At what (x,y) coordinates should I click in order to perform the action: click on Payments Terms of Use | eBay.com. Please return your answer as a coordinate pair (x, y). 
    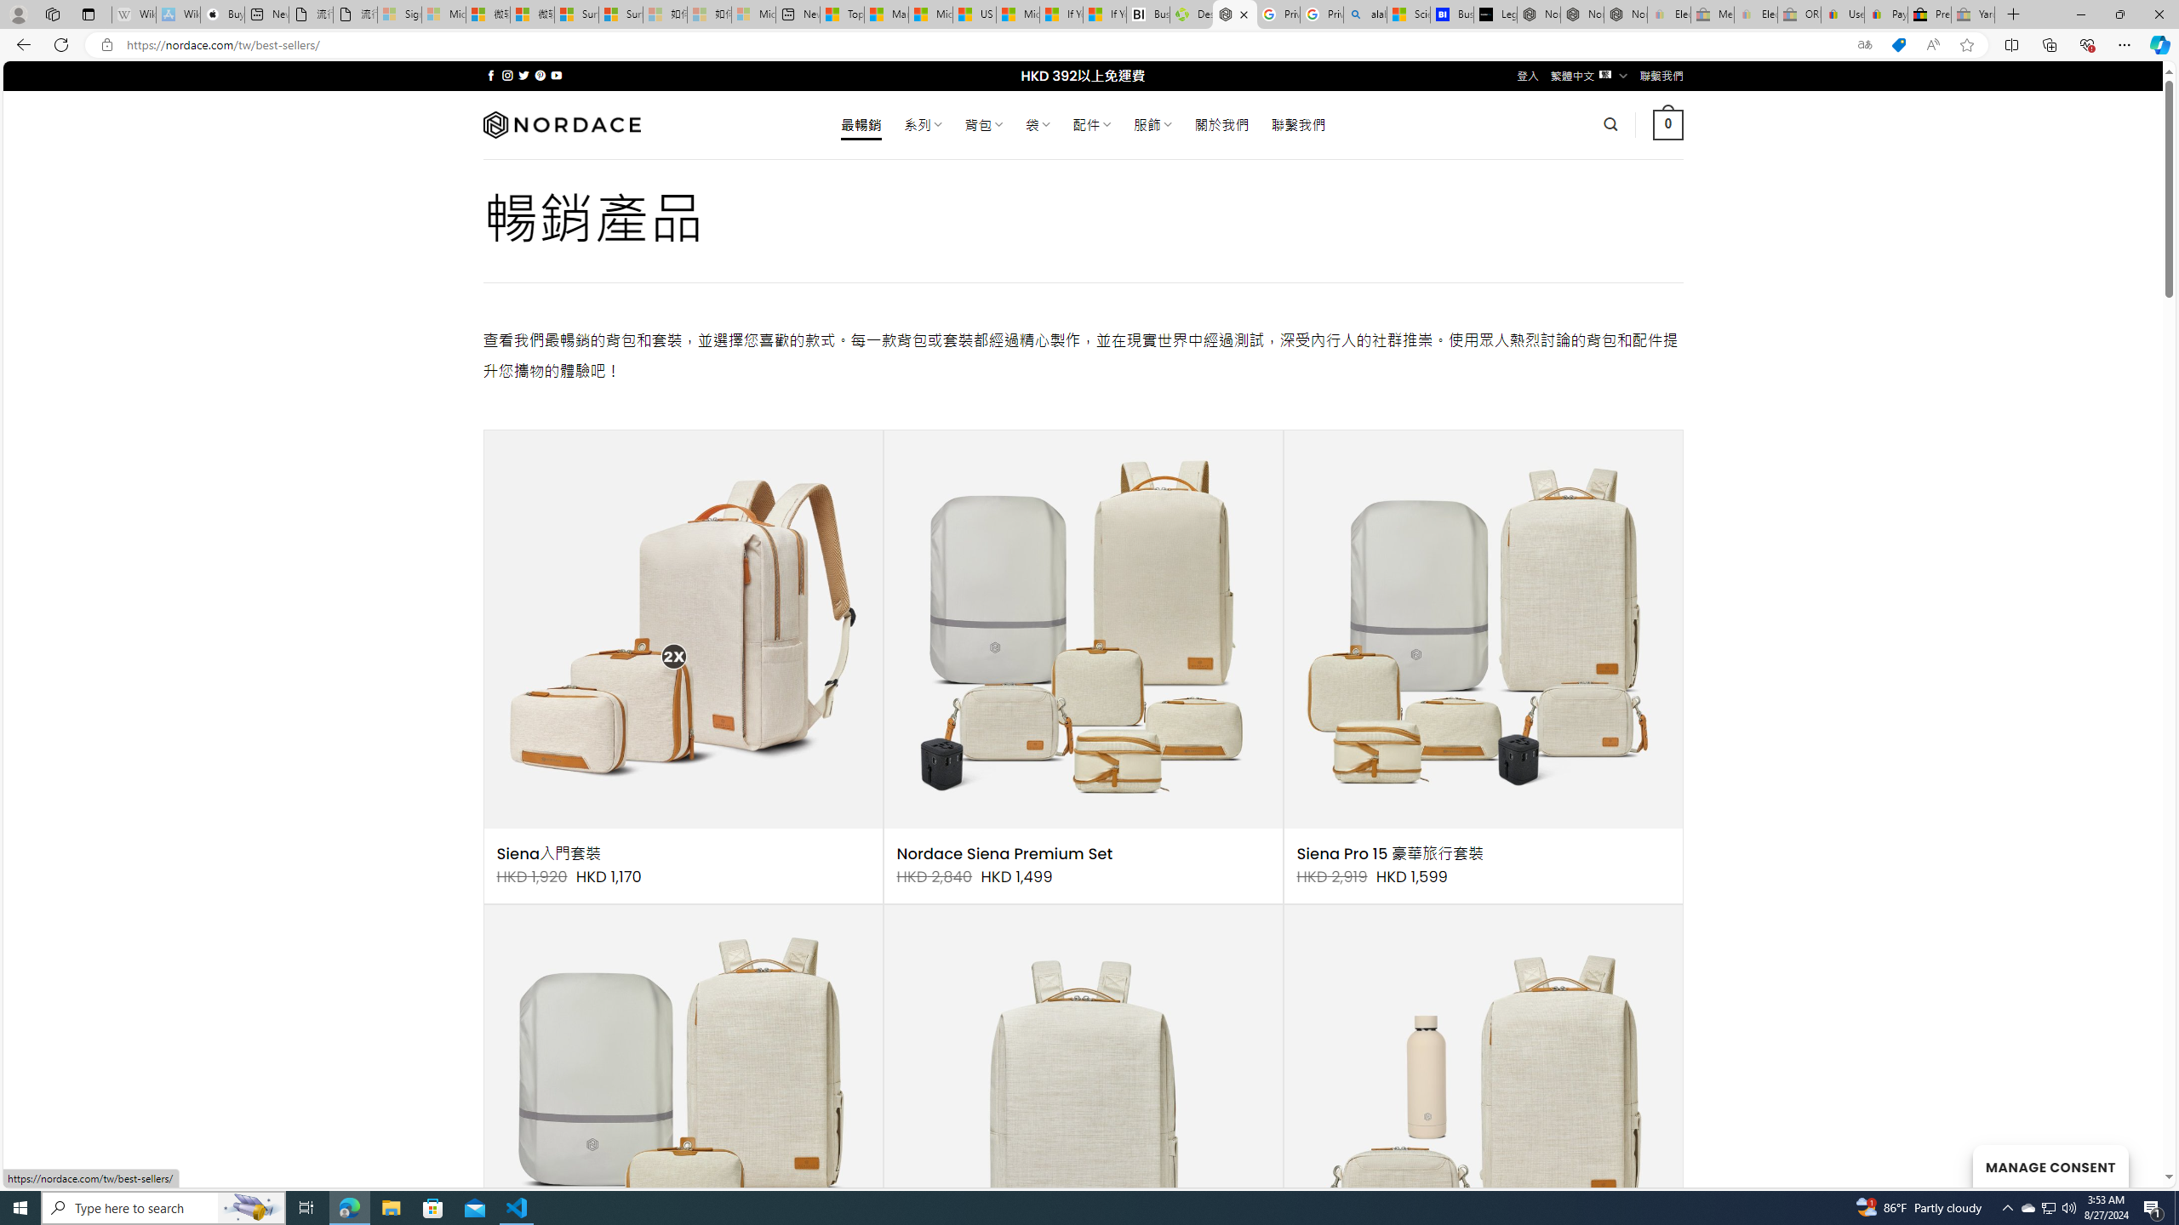
    Looking at the image, I should click on (1886, 14).